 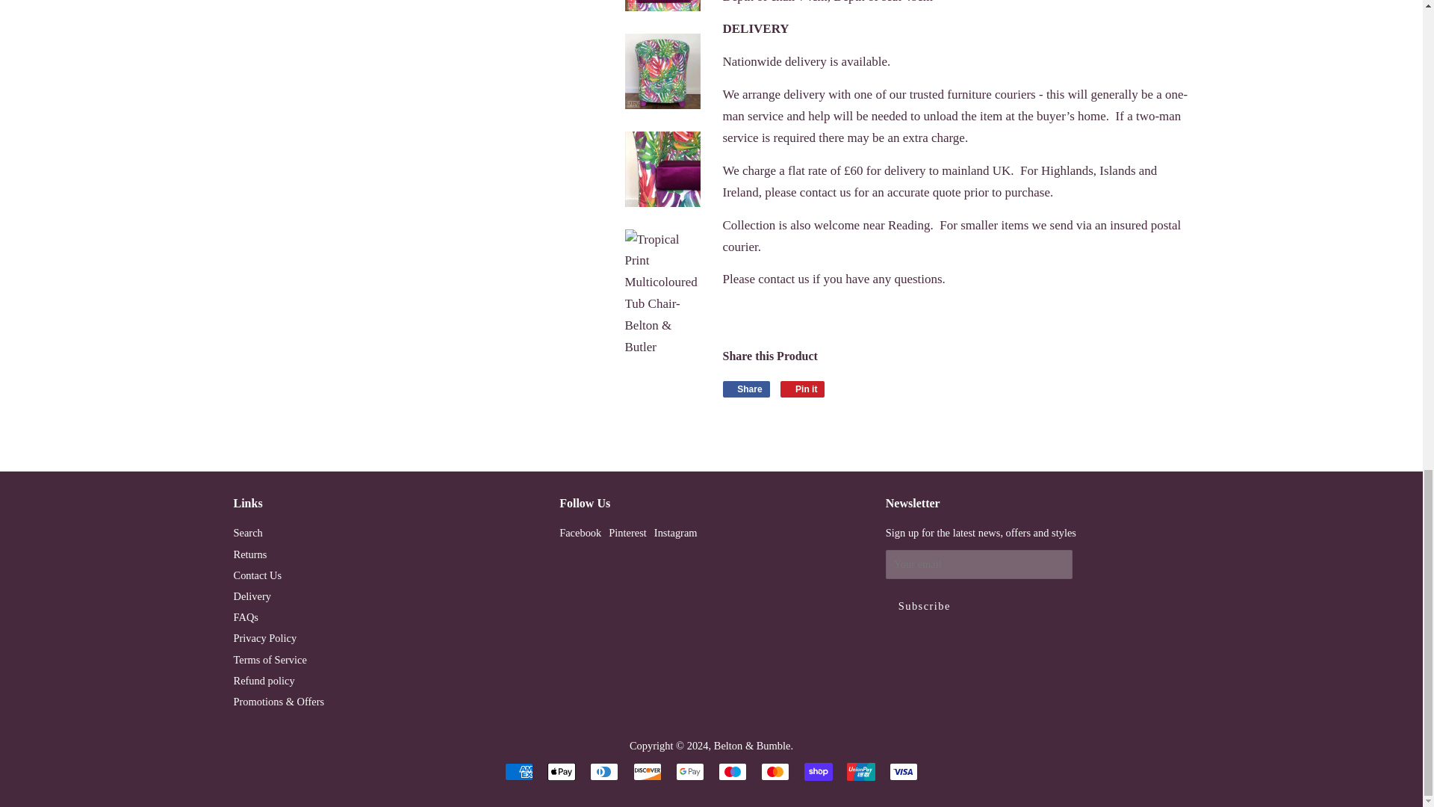 What do you see at coordinates (903, 771) in the screenshot?
I see `Visa` at bounding box center [903, 771].